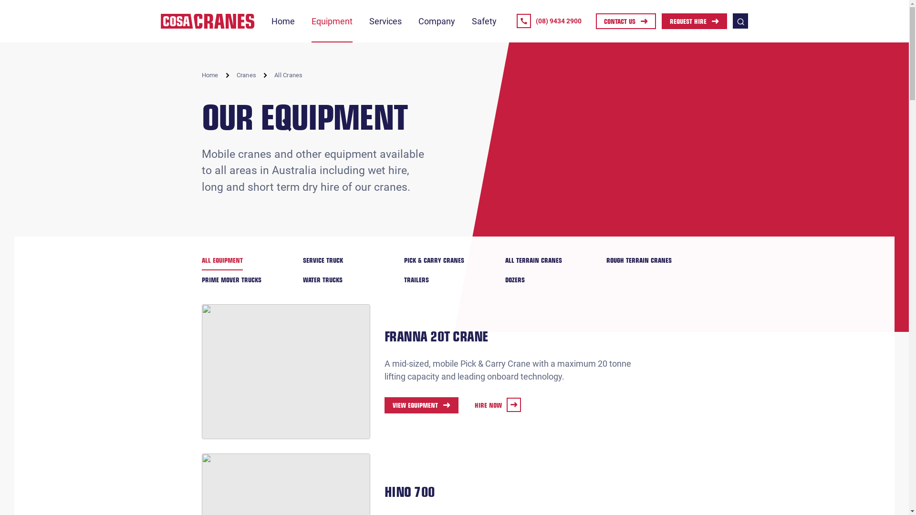 This screenshot has width=916, height=515. I want to click on VIEW EQUIPMENT, so click(422, 405).